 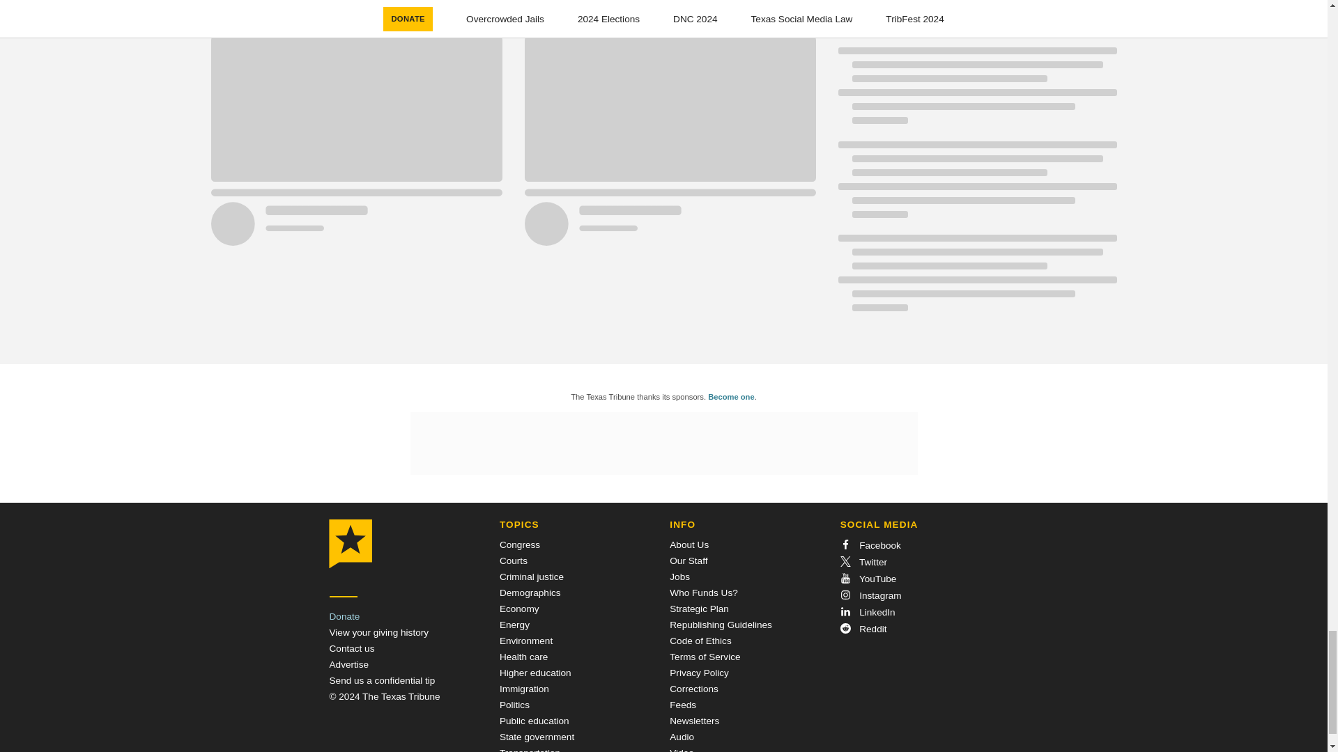 What do you see at coordinates (344, 617) in the screenshot?
I see `Donate` at bounding box center [344, 617].